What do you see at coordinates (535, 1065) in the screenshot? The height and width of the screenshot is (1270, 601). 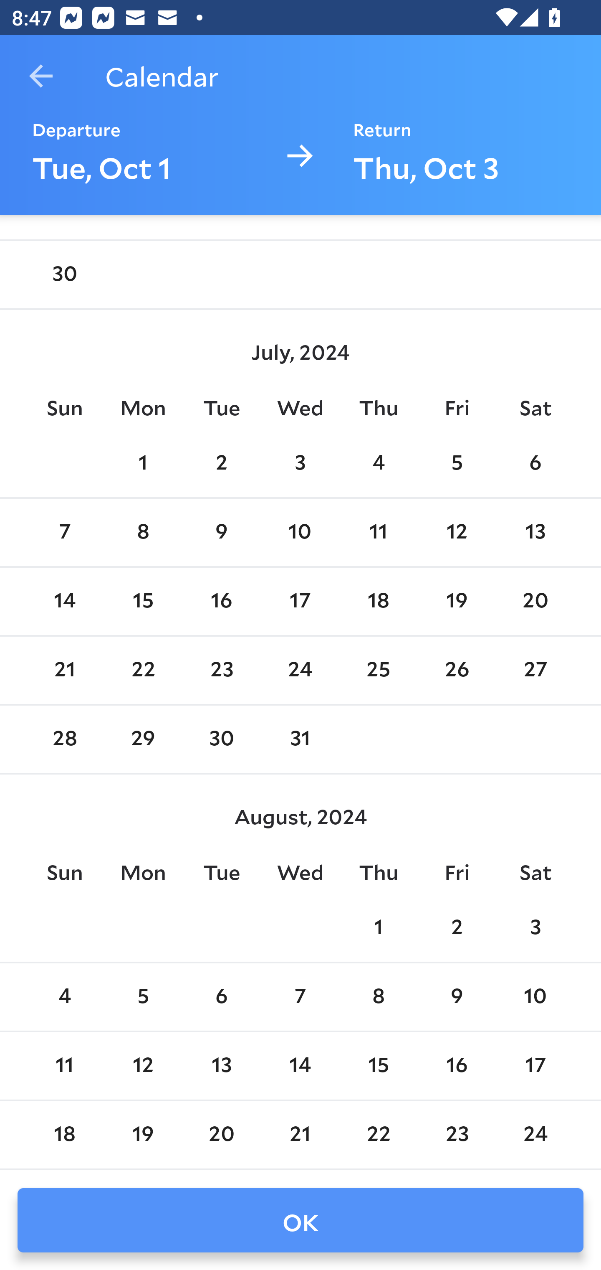 I see `17` at bounding box center [535, 1065].